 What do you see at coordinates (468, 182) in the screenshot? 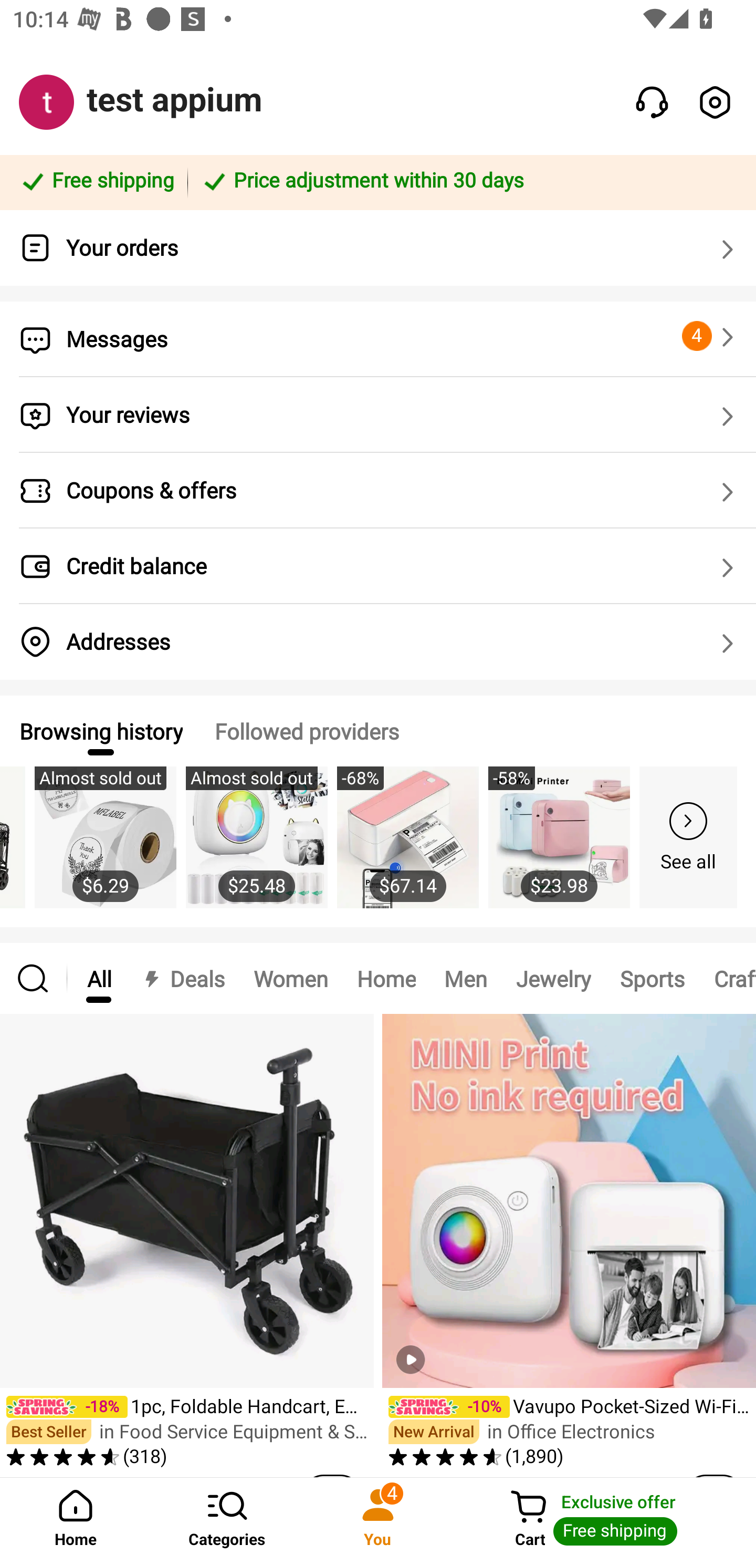
I see `Price adjustment within 30 days` at bounding box center [468, 182].